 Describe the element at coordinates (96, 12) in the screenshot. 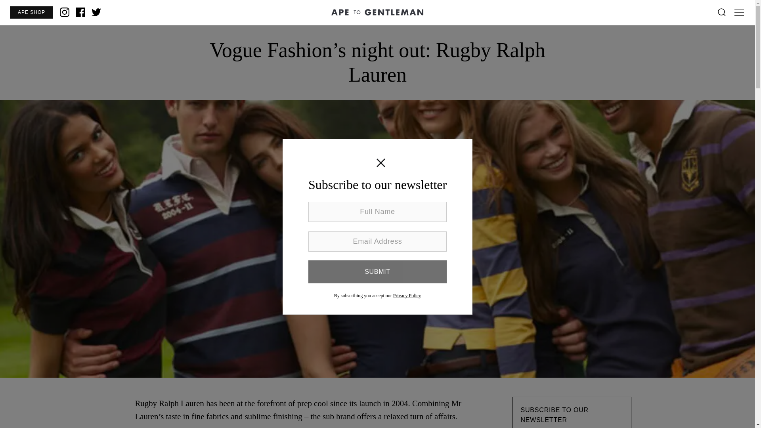

I see `Twitter` at that location.